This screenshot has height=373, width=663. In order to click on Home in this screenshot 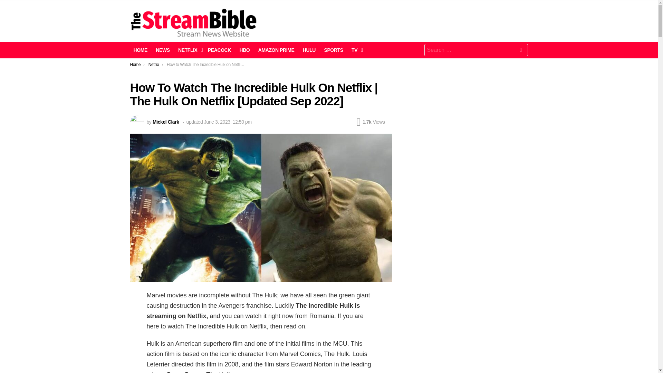, I will do `click(135, 65)`.